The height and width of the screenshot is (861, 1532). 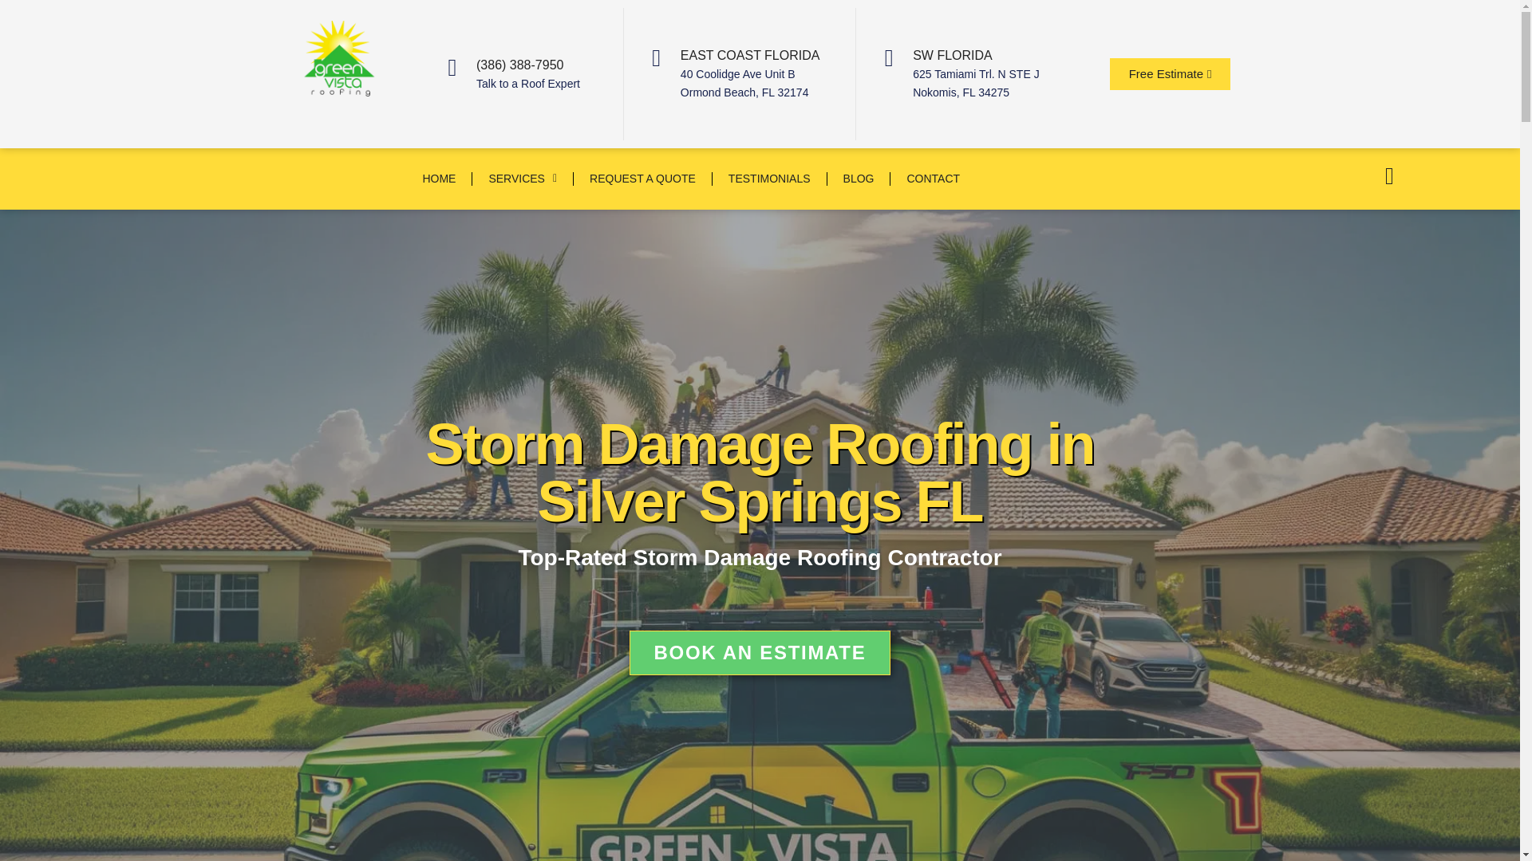 What do you see at coordinates (769, 143) in the screenshot?
I see `TESTIMONIALS` at bounding box center [769, 143].